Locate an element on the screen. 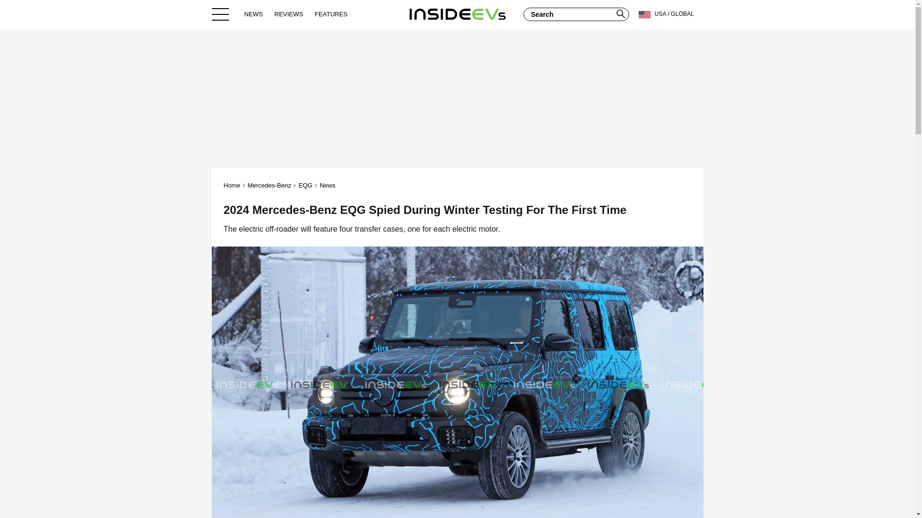  NEWS is located at coordinates (254, 14).